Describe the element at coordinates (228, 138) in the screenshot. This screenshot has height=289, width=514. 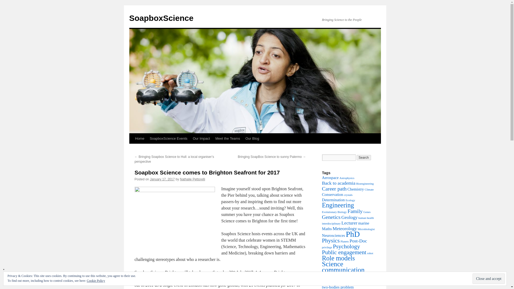
I see `Meet the Teams` at that location.